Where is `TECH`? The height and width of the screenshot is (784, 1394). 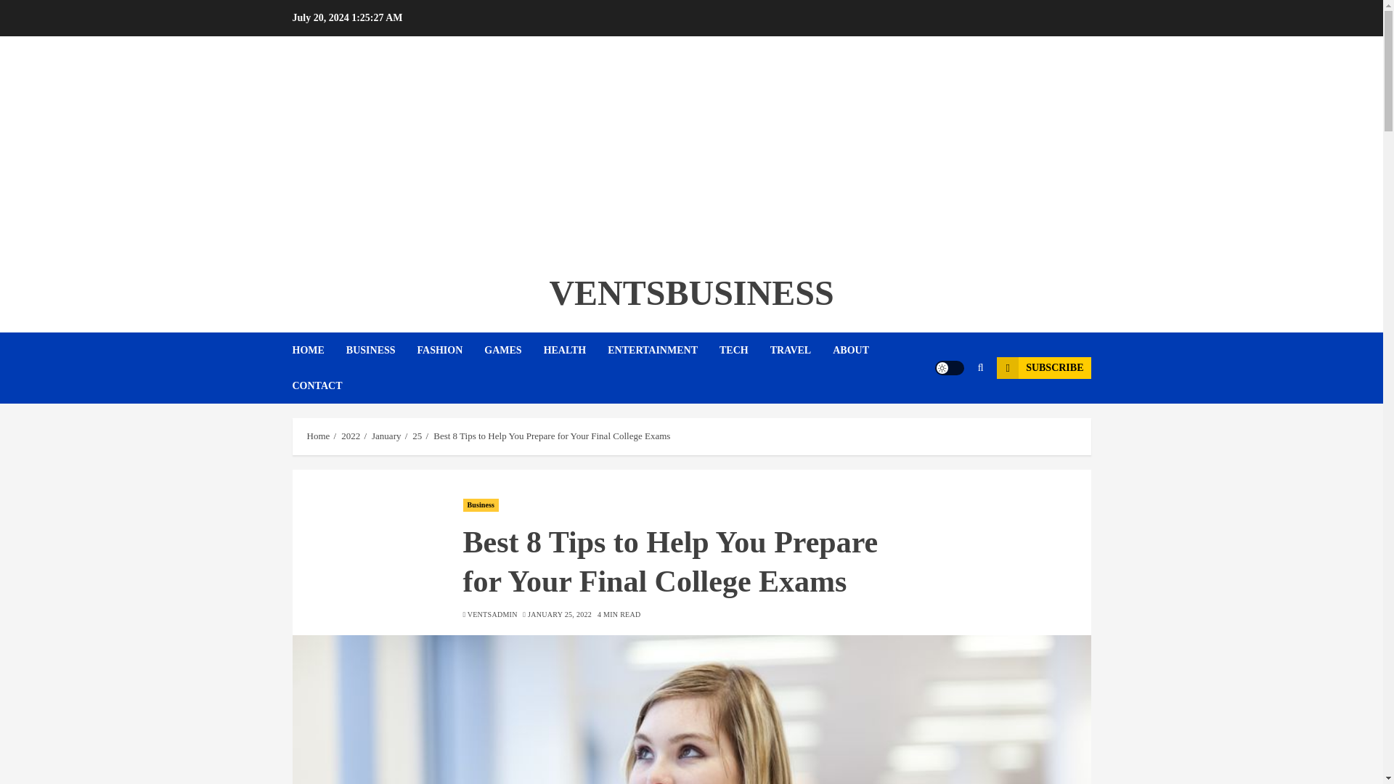 TECH is located at coordinates (745, 350).